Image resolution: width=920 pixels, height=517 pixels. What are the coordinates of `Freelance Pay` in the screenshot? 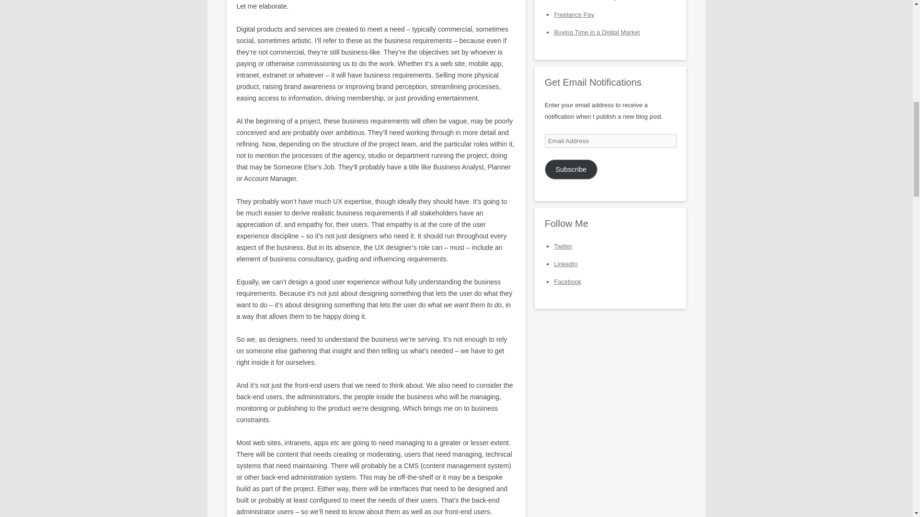 It's located at (574, 14).